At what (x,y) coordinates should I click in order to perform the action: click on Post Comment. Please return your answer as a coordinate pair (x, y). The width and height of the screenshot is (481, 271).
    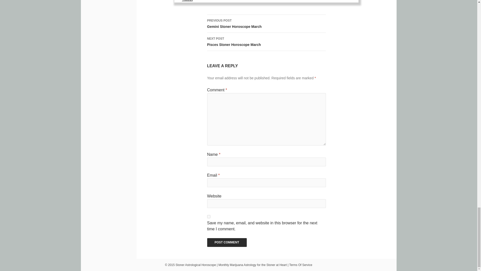
    Looking at the image, I should click on (226, 242).